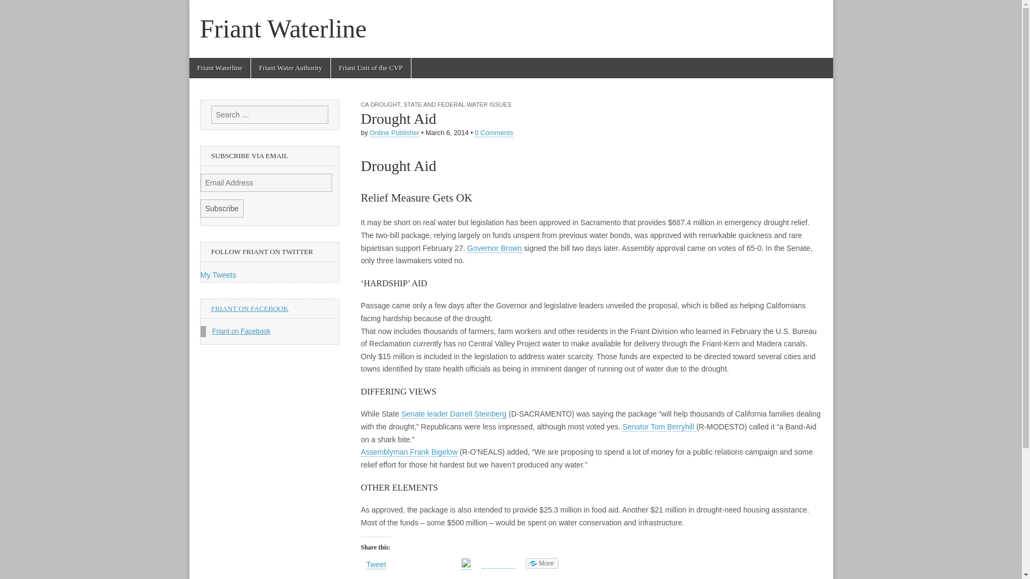 Image resolution: width=1030 pixels, height=579 pixels. What do you see at coordinates (371, 68) in the screenshot?
I see `Friant Unit of the CVP` at bounding box center [371, 68].